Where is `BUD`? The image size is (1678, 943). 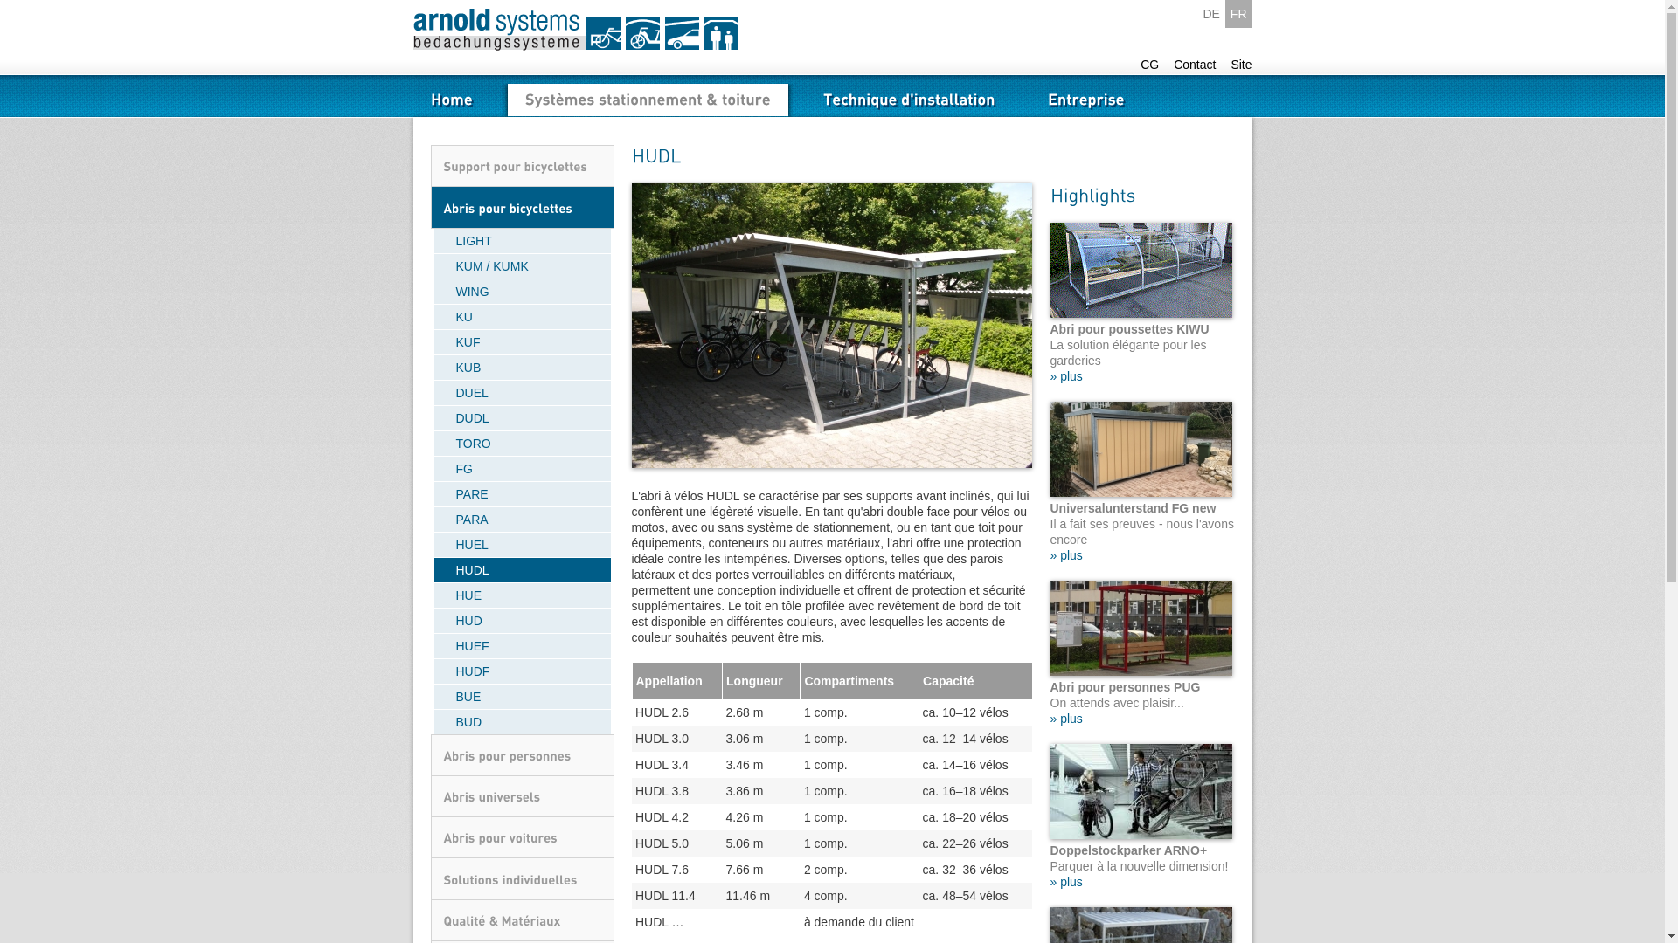
BUD is located at coordinates (522, 722).